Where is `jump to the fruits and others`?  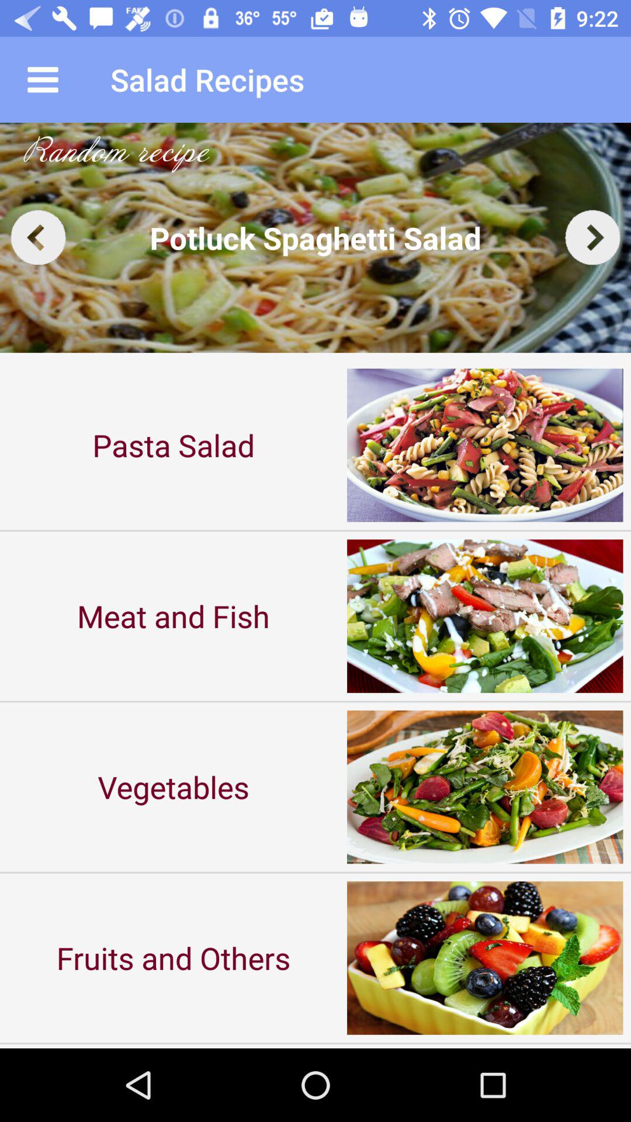 jump to the fruits and others is located at coordinates (174, 957).